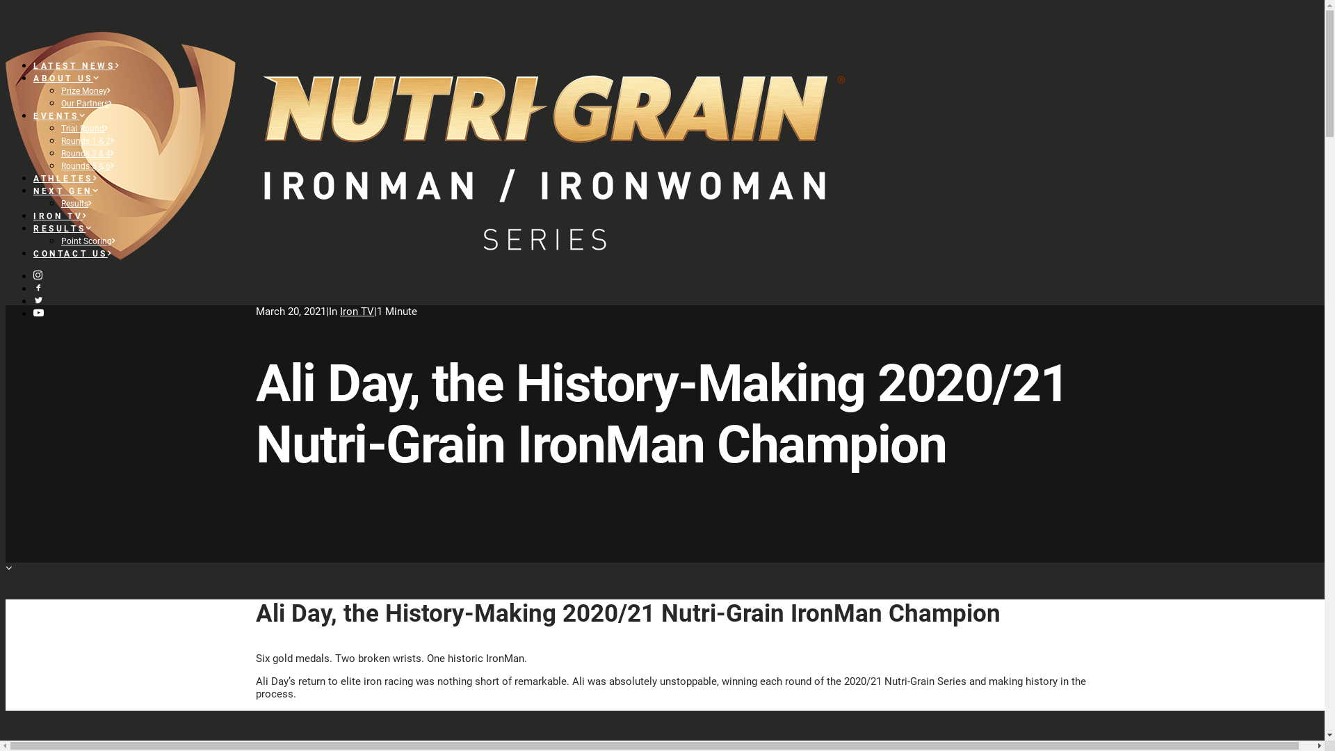 The image size is (1335, 751). What do you see at coordinates (89, 166) in the screenshot?
I see `Rounds 5 & 6` at bounding box center [89, 166].